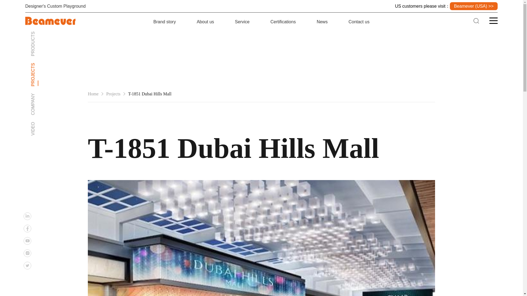 Image resolution: width=527 pixels, height=296 pixels. Describe the element at coordinates (41, 95) in the screenshot. I see `COMPANY` at that location.